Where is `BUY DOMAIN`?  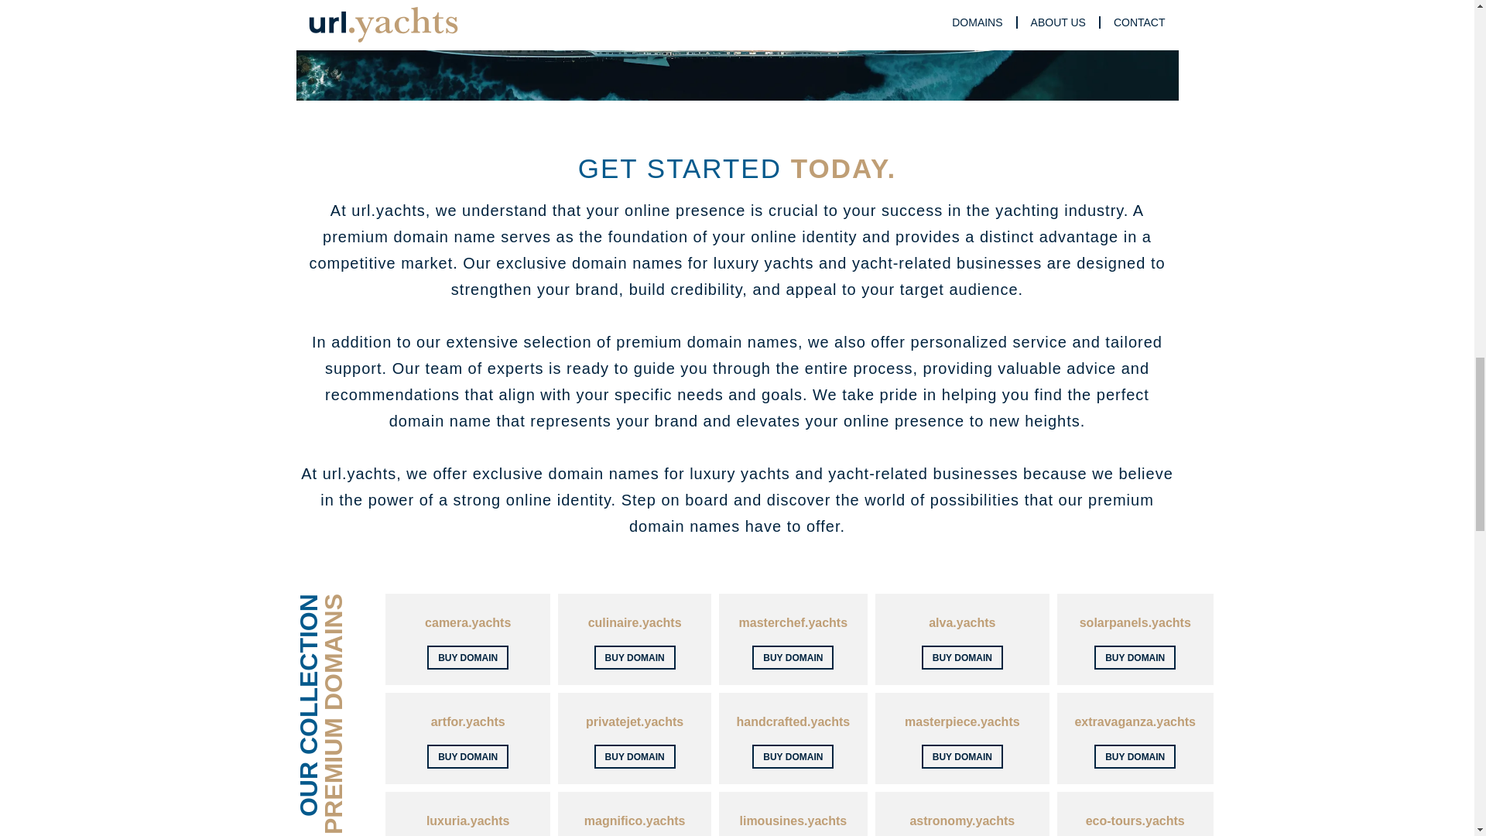
BUY DOMAIN is located at coordinates (793, 657).